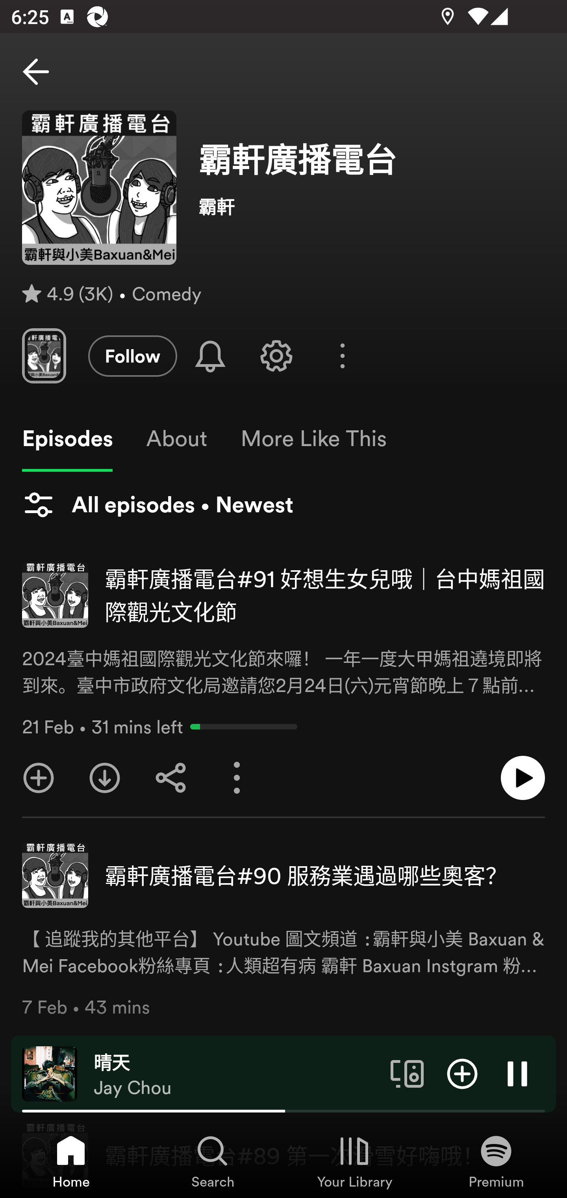 The height and width of the screenshot is (1198, 567). I want to click on Premium, Tab 4 of 4 Premium Premium, so click(496, 1161).